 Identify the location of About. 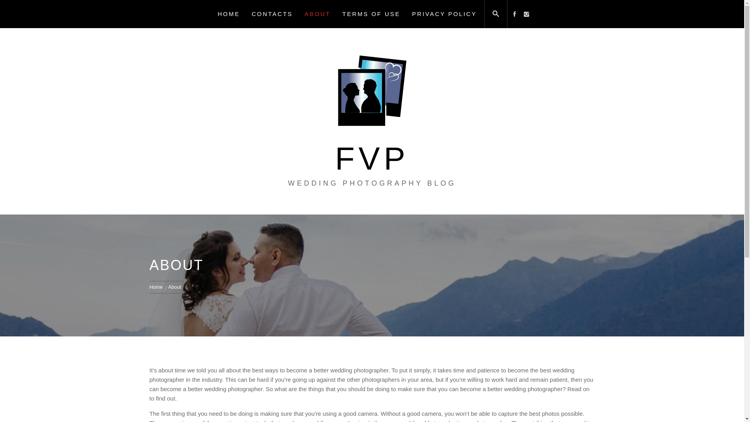
(175, 287).